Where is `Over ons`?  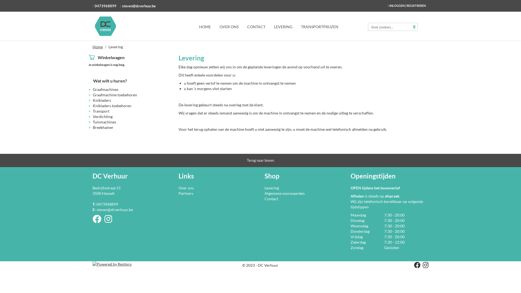
Over ons is located at coordinates (186, 188).